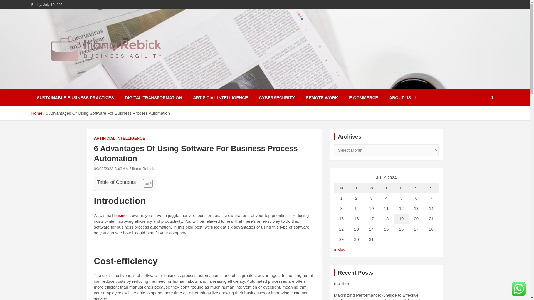 The width and height of the screenshot is (534, 300). I want to click on CYBERSECURITY, so click(276, 97).